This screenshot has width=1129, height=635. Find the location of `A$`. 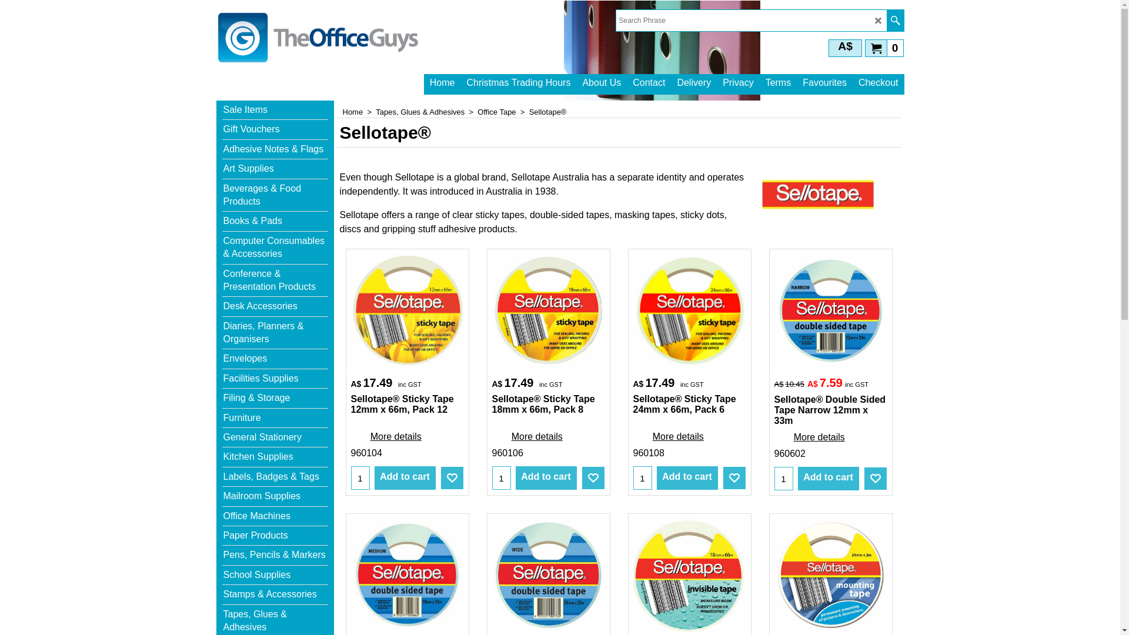

A$ is located at coordinates (846, 48).